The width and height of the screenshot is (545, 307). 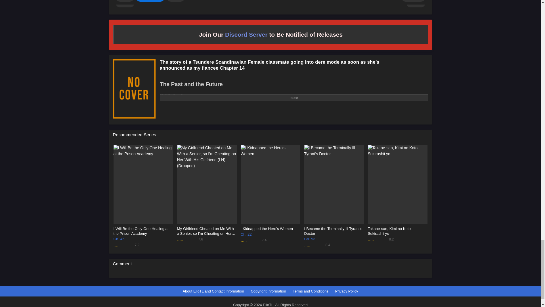 I want to click on Next, so click(x=416, y=3).